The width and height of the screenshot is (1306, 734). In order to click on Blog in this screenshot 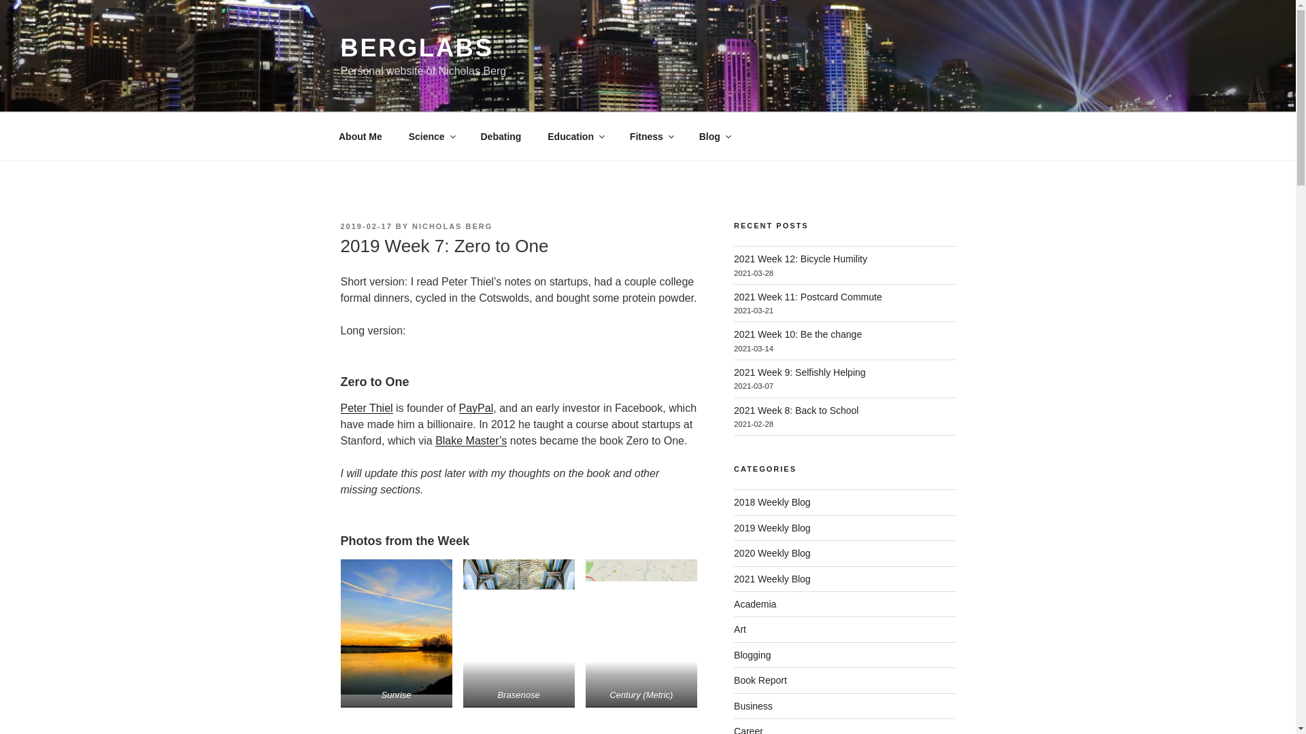, I will do `click(714, 136)`.